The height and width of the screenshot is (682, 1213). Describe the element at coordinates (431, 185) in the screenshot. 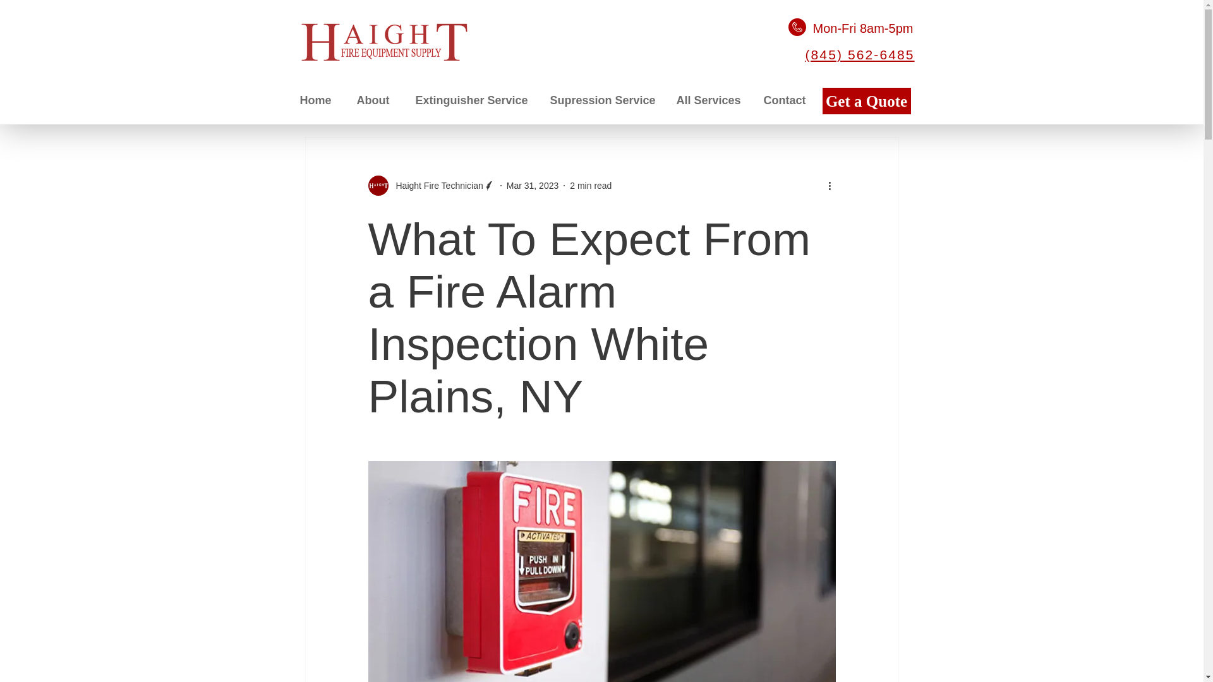

I see `Haight Fire Technician` at that location.